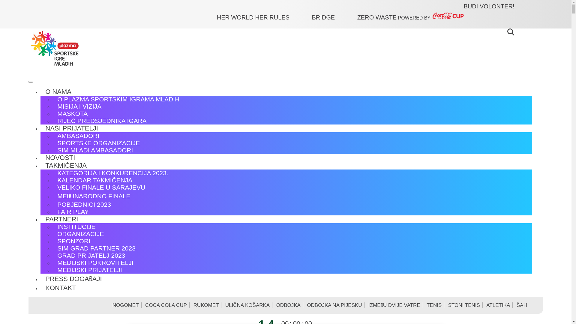 The width and height of the screenshot is (576, 324). I want to click on COCA COLA CUP, so click(166, 305).